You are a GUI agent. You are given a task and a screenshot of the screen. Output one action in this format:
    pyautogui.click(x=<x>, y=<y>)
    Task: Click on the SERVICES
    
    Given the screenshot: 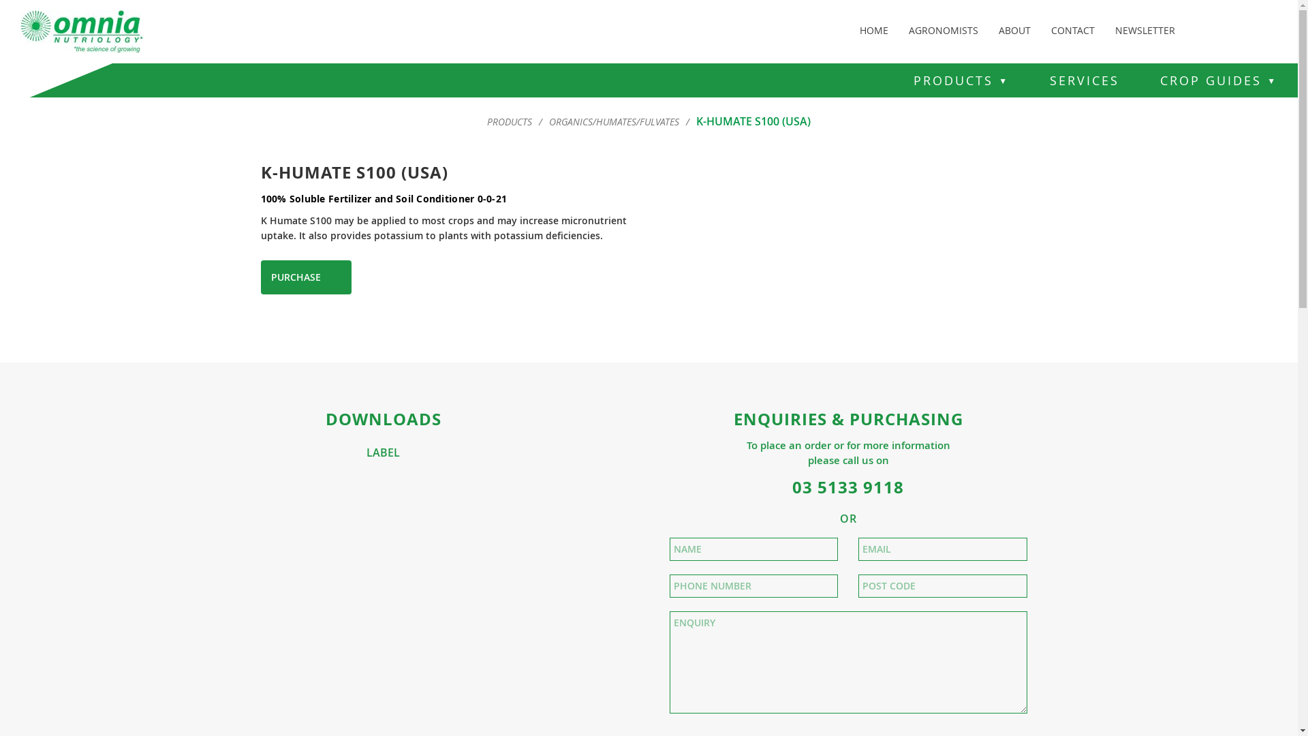 What is the action you would take?
    pyautogui.click(x=1085, y=80)
    